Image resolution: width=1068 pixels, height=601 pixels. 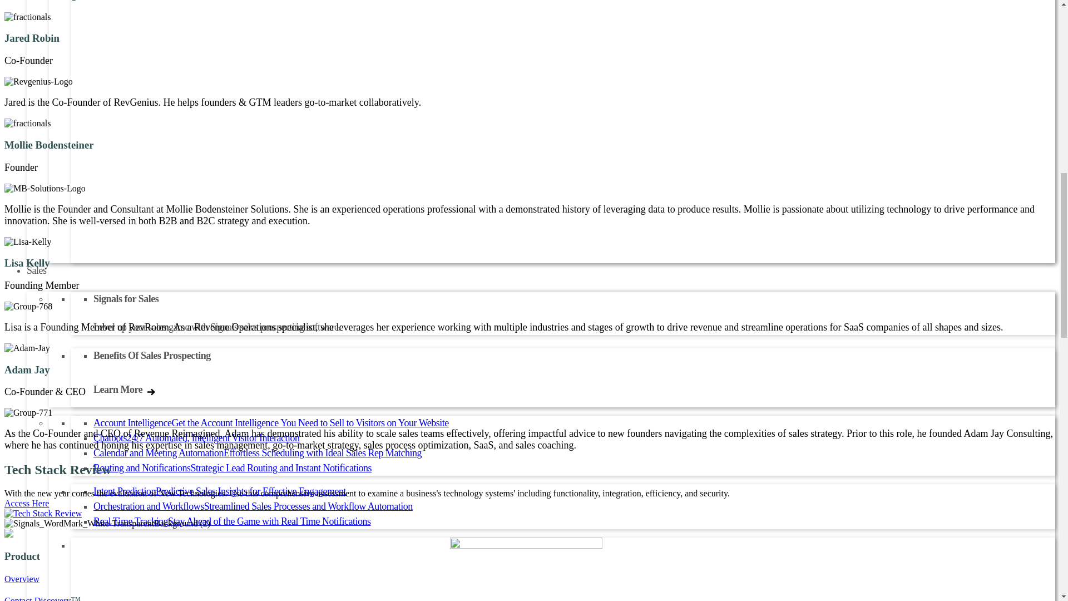 I want to click on Lisa-Kelly, so click(x=28, y=242).